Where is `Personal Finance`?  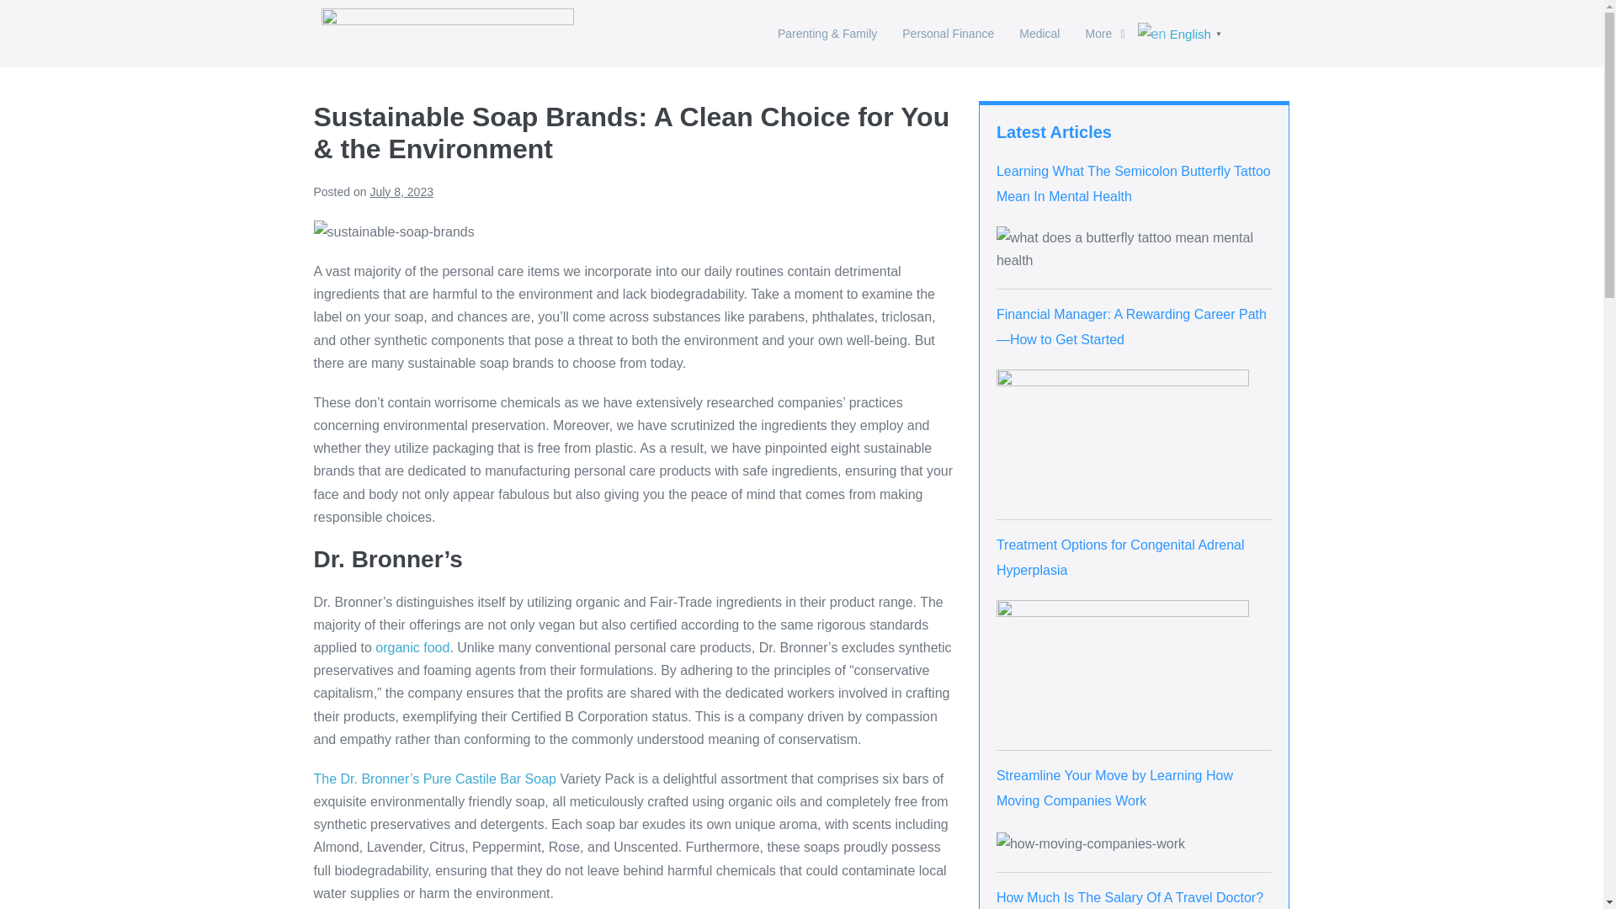
Personal Finance is located at coordinates (948, 34).